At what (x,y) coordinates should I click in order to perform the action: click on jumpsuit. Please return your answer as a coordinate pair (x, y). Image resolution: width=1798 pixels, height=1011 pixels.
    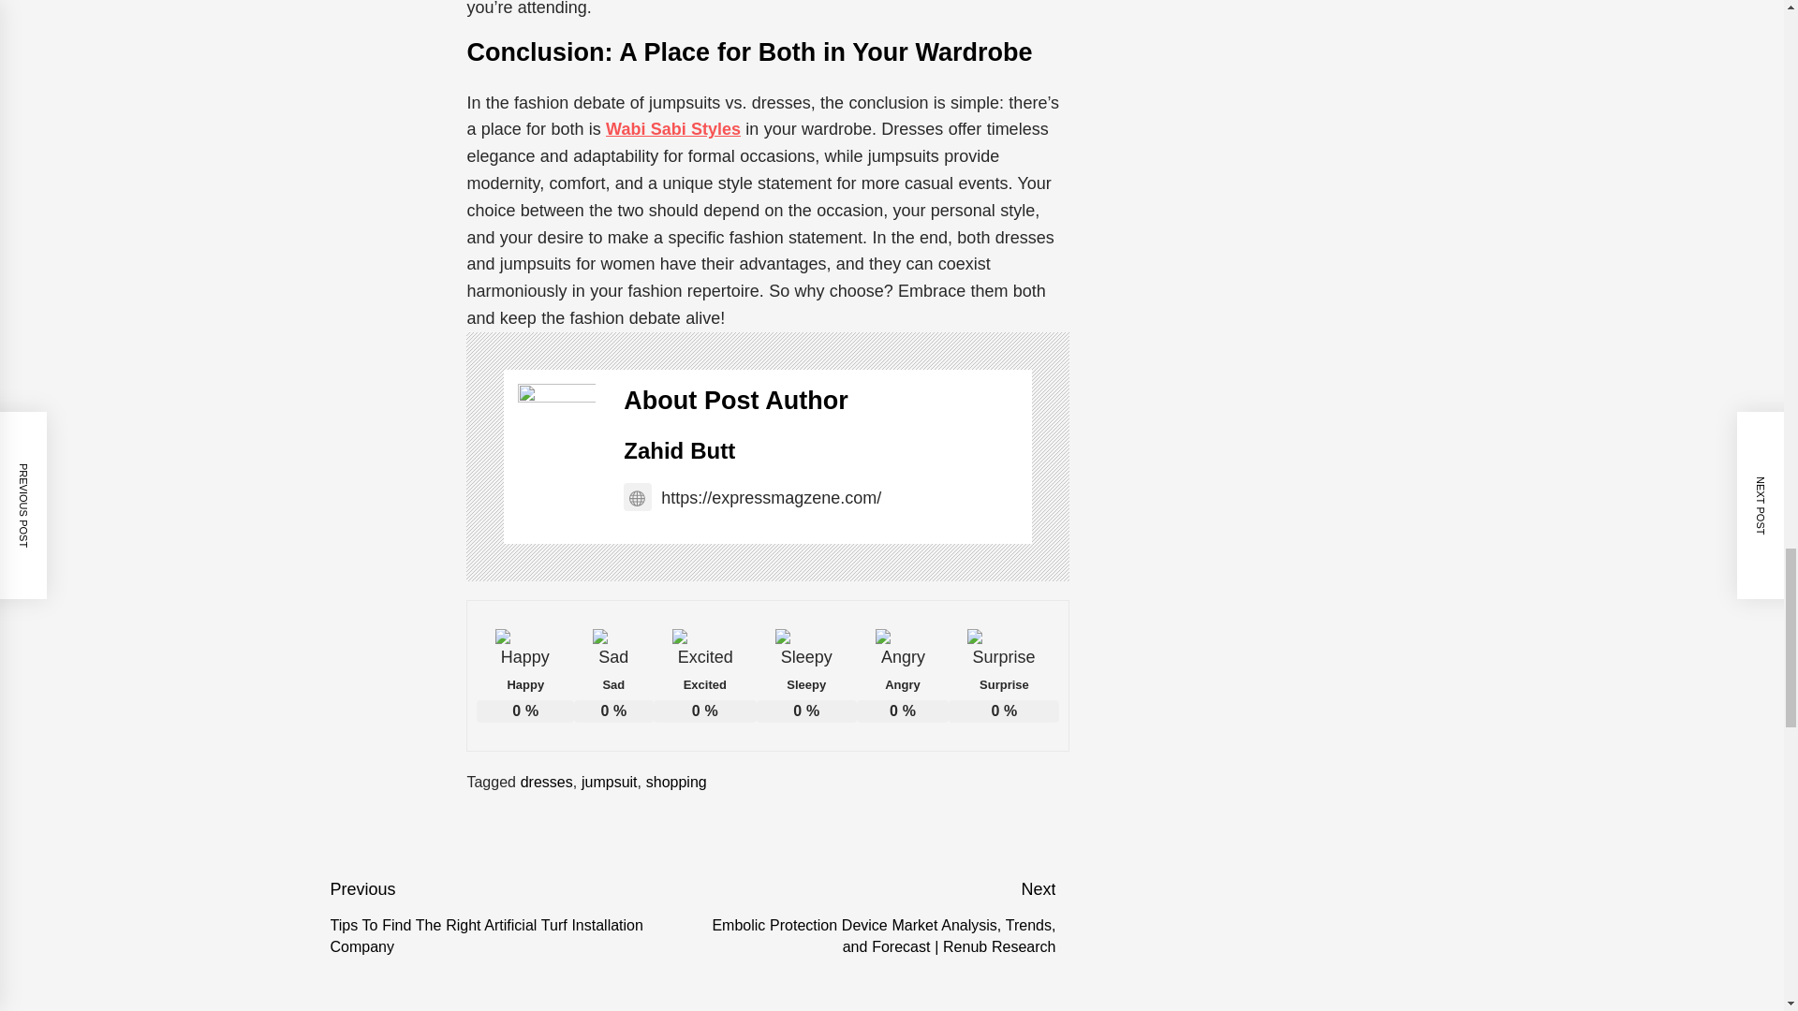
    Looking at the image, I should click on (609, 781).